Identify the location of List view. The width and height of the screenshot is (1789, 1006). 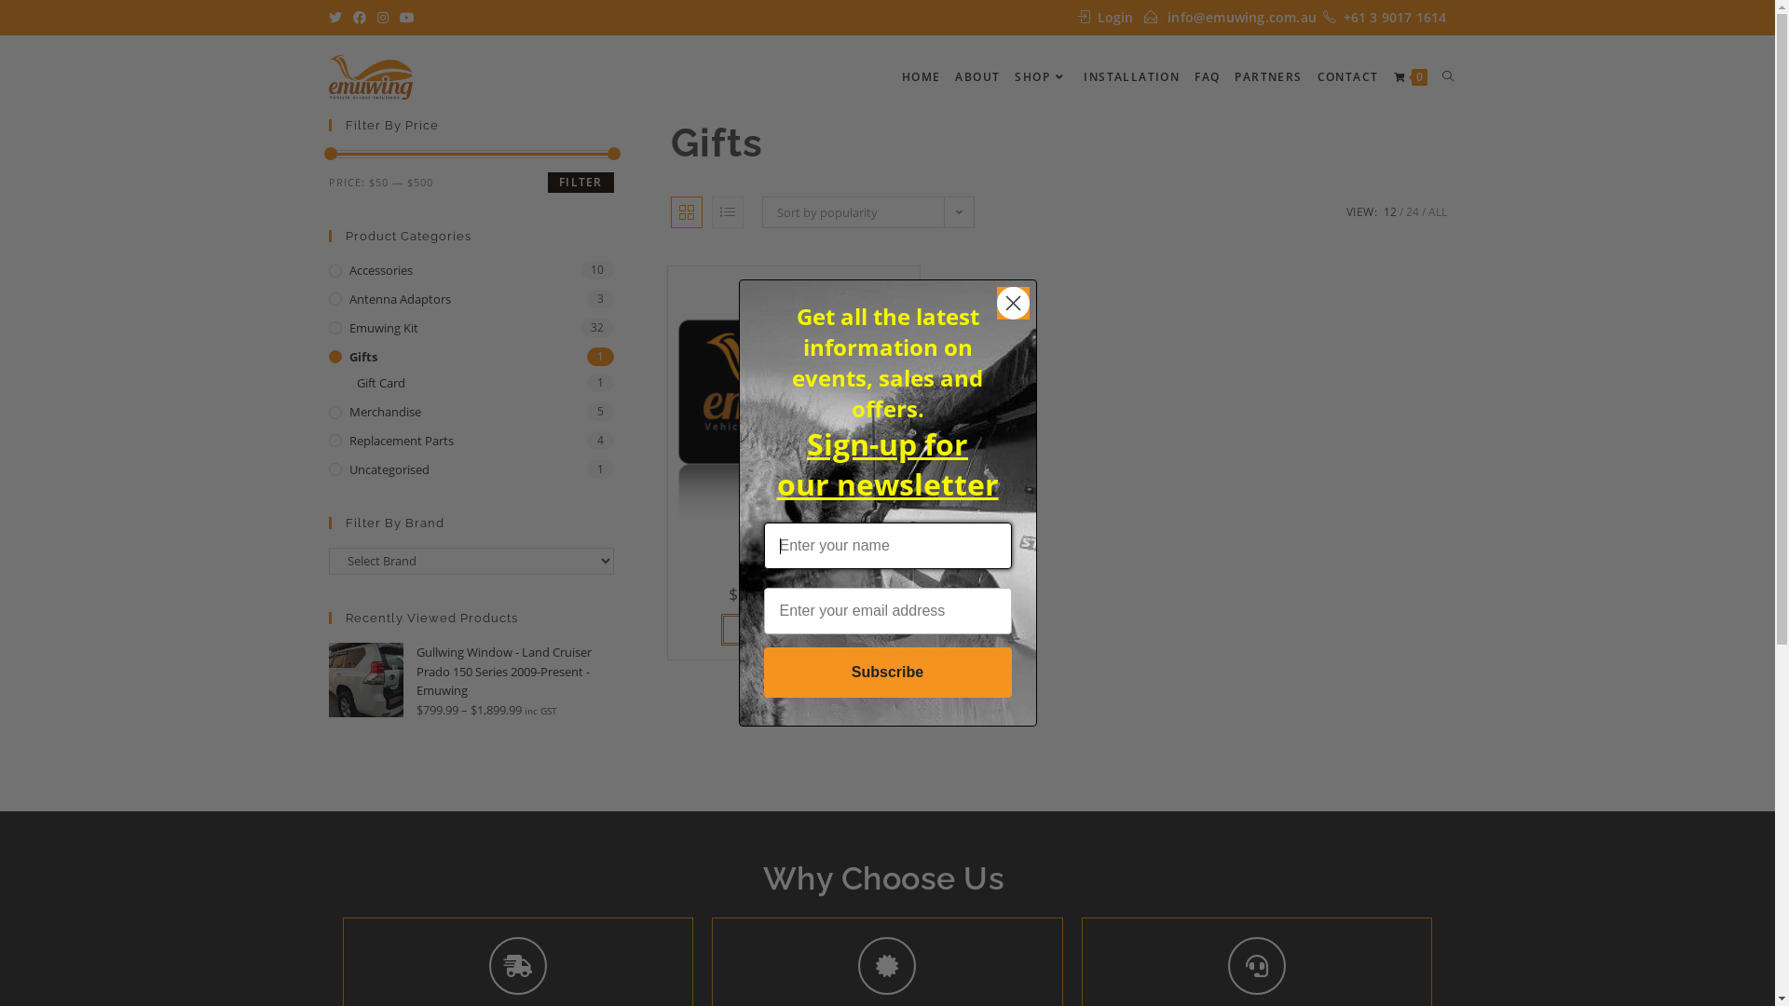
(728, 212).